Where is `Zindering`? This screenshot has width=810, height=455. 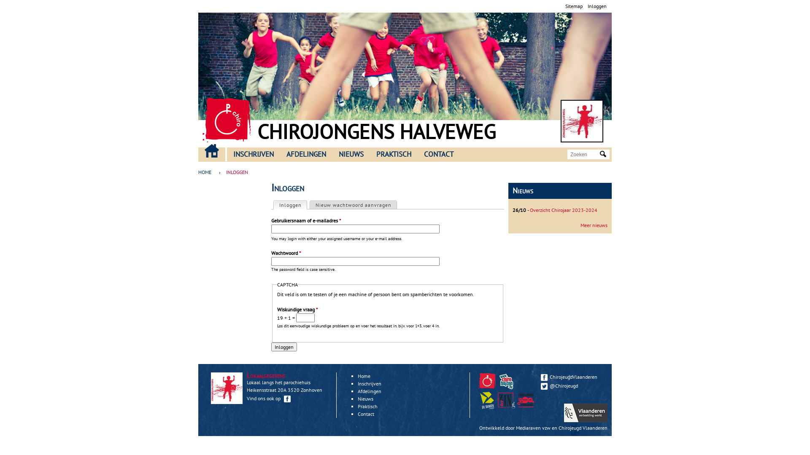 Zindering is located at coordinates (508, 407).